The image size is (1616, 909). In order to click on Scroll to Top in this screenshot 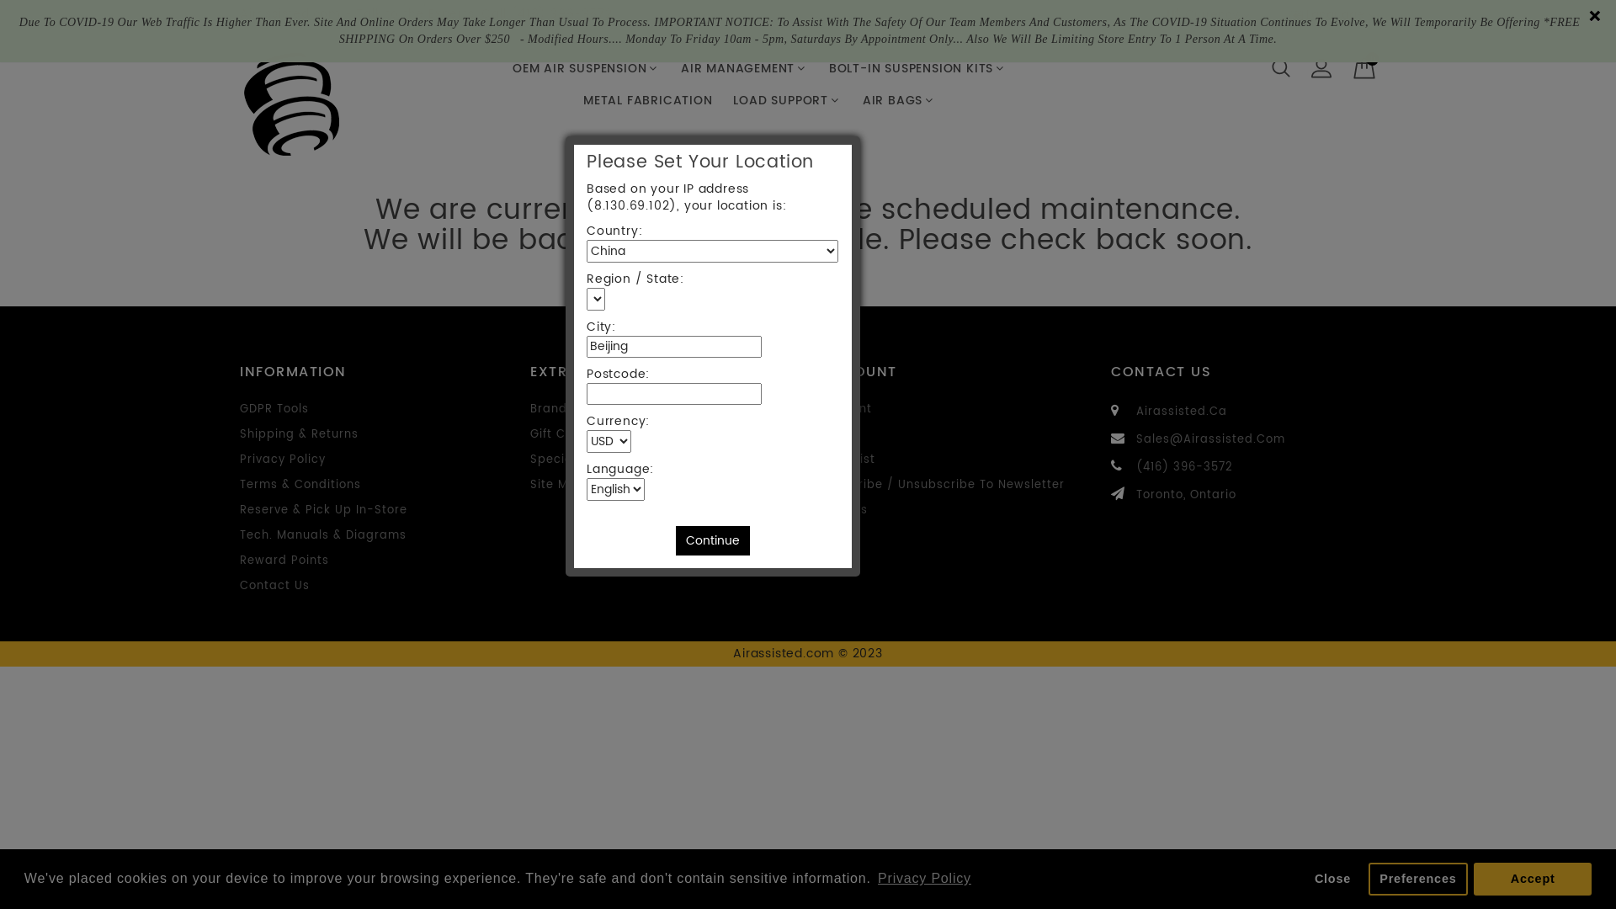, I will do `click(1584, 877)`.